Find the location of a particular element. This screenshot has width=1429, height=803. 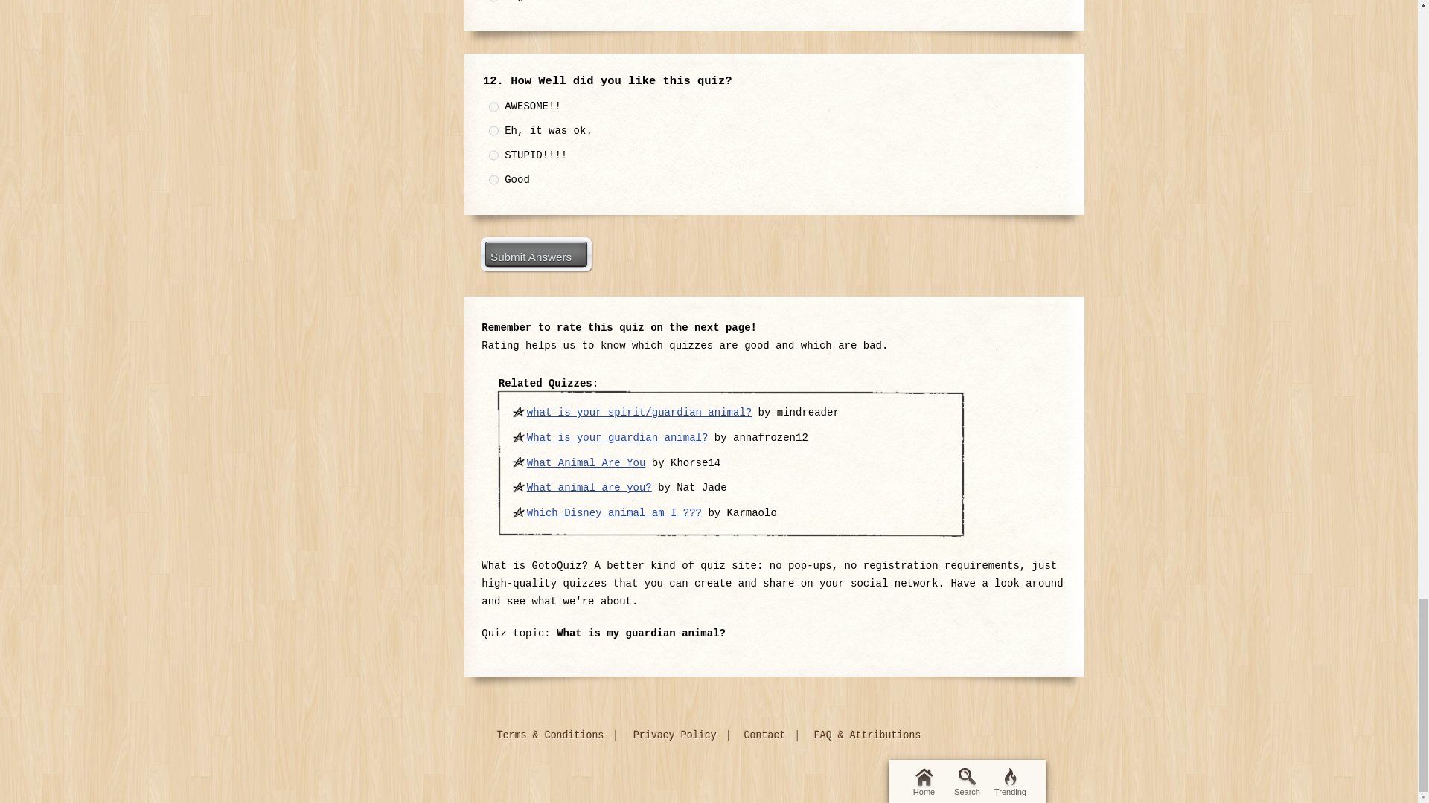

Contact is located at coordinates (767, 735).